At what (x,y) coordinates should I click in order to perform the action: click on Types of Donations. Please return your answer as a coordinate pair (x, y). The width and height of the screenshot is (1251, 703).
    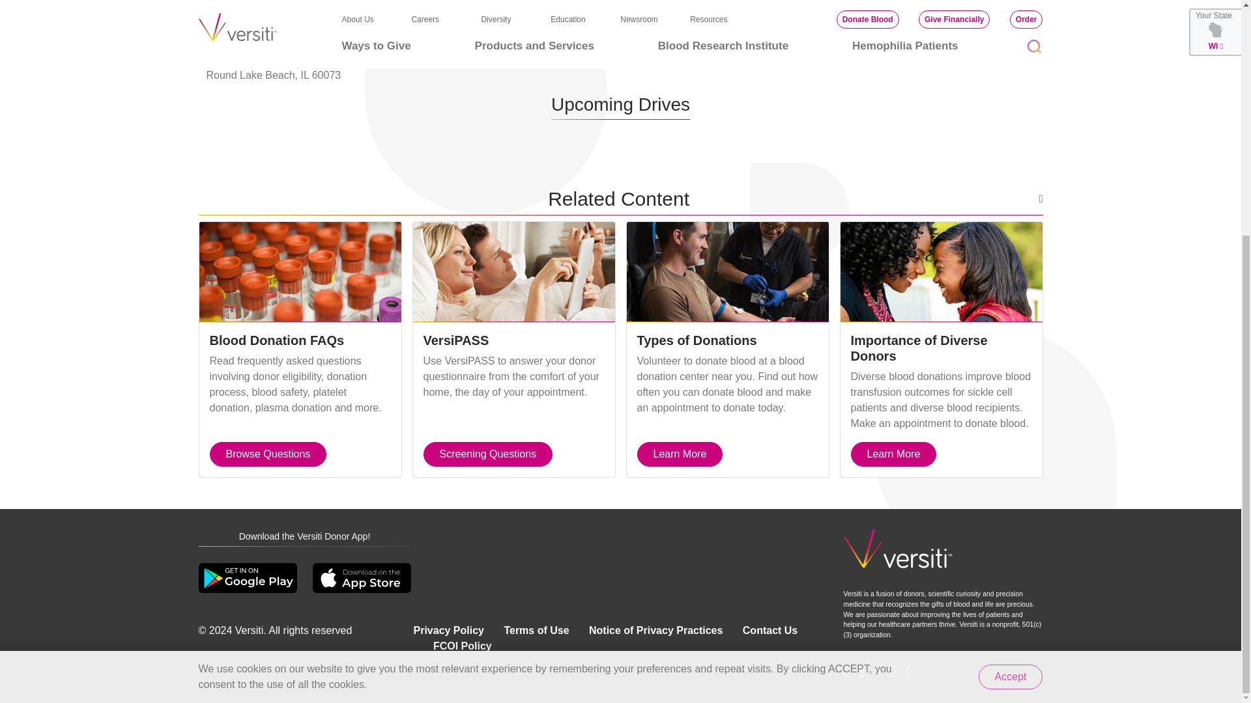
    Looking at the image, I should click on (727, 272).